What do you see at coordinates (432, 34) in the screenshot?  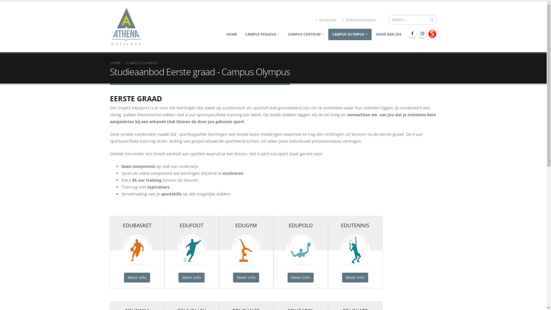 I see `Smartschool Athena` at bounding box center [432, 34].